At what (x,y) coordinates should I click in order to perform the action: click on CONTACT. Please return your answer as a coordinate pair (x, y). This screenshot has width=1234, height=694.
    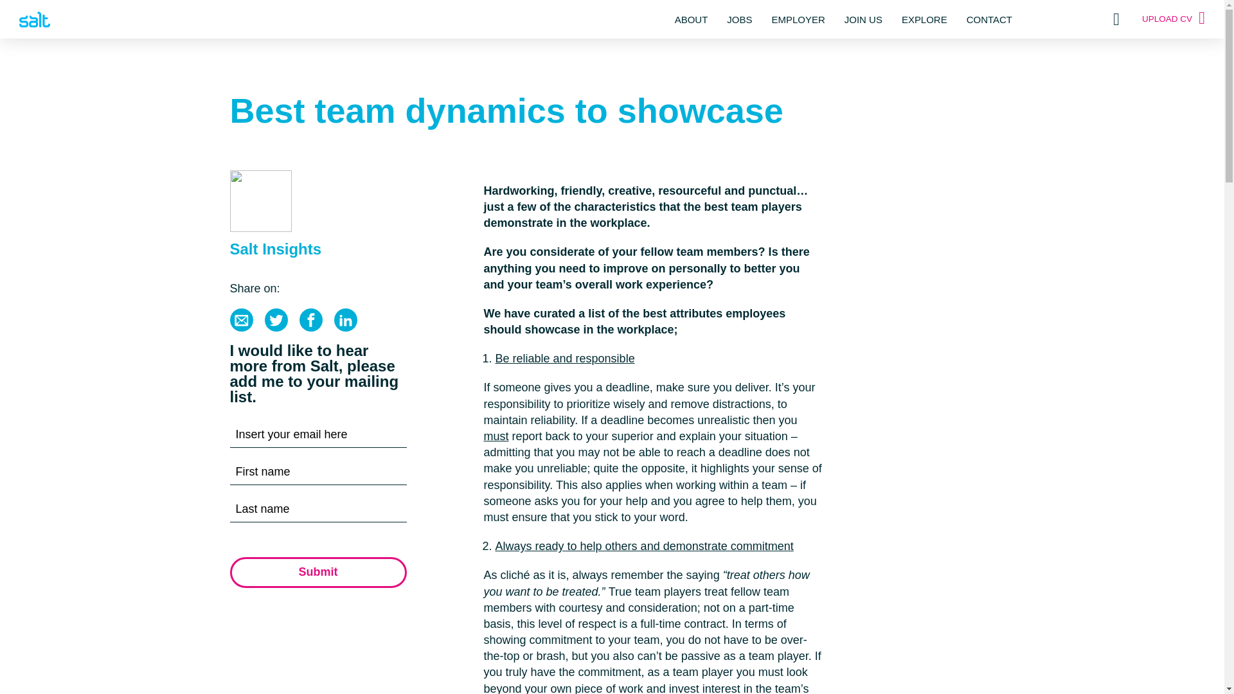
    Looking at the image, I should click on (988, 18).